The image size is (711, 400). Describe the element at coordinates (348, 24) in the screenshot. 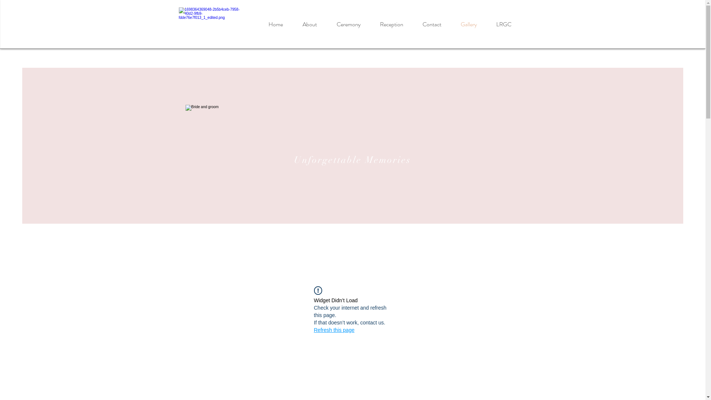

I see `Ceremony` at that location.